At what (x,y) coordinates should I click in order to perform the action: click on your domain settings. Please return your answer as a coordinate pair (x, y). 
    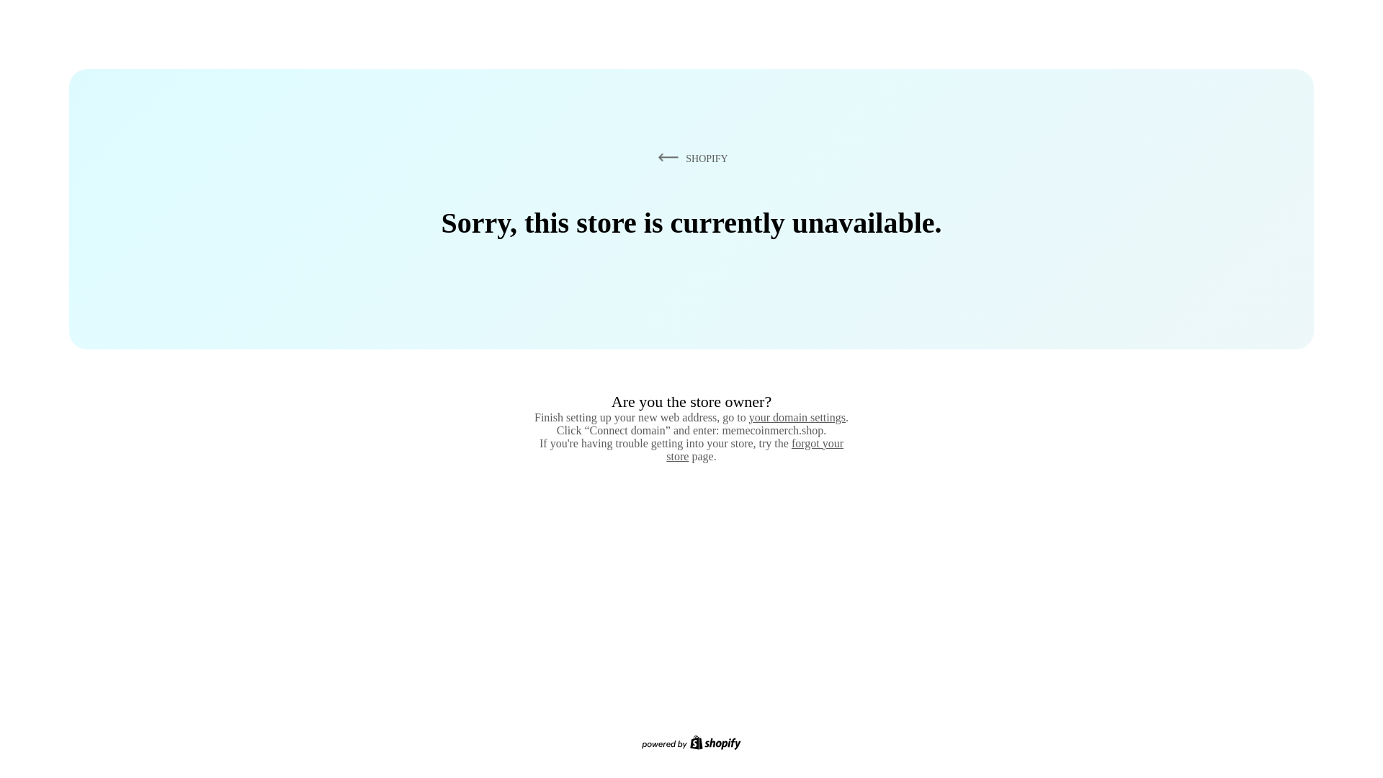
    Looking at the image, I should click on (797, 417).